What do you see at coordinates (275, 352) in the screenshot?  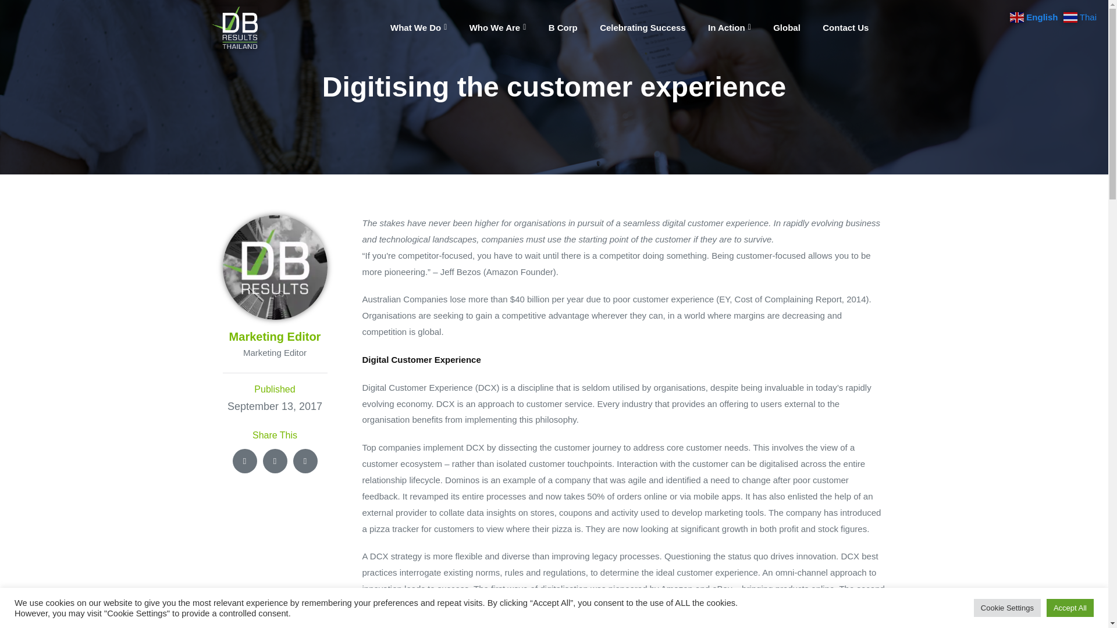 I see `Marketing Editor` at bounding box center [275, 352].